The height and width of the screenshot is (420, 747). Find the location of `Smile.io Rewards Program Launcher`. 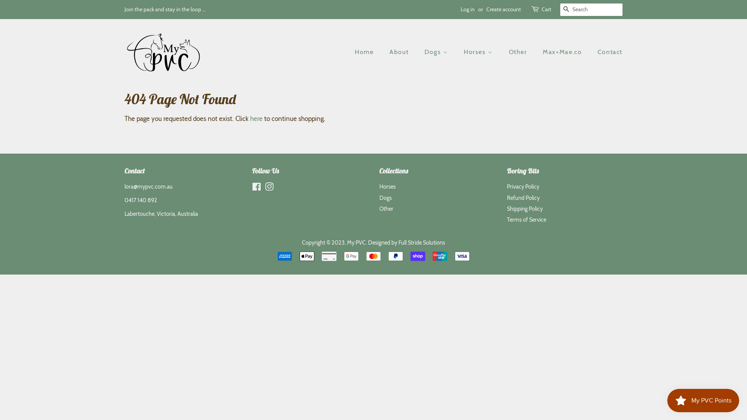

Smile.io Rewards Program Launcher is located at coordinates (703, 401).